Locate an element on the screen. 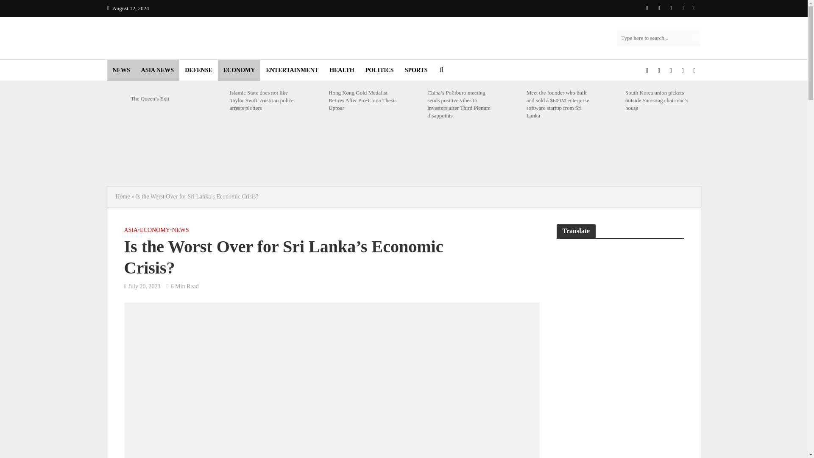  ENTERTAINMENT is located at coordinates (292, 70).